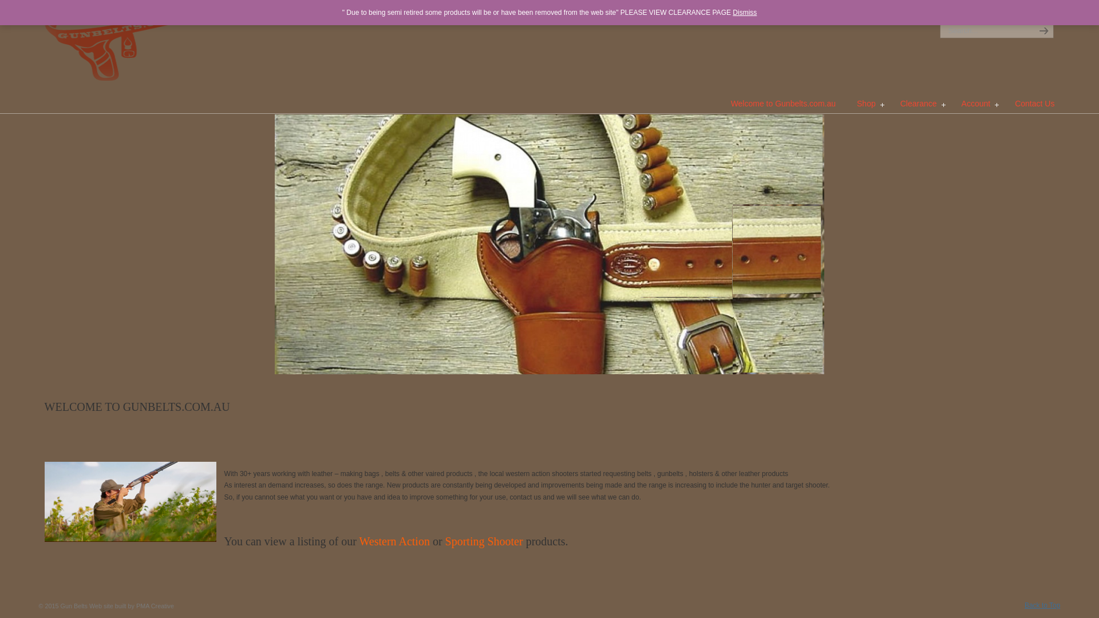 The height and width of the screenshot is (618, 1099). Describe the element at coordinates (1035, 104) in the screenshot. I see `Contact Us` at that location.